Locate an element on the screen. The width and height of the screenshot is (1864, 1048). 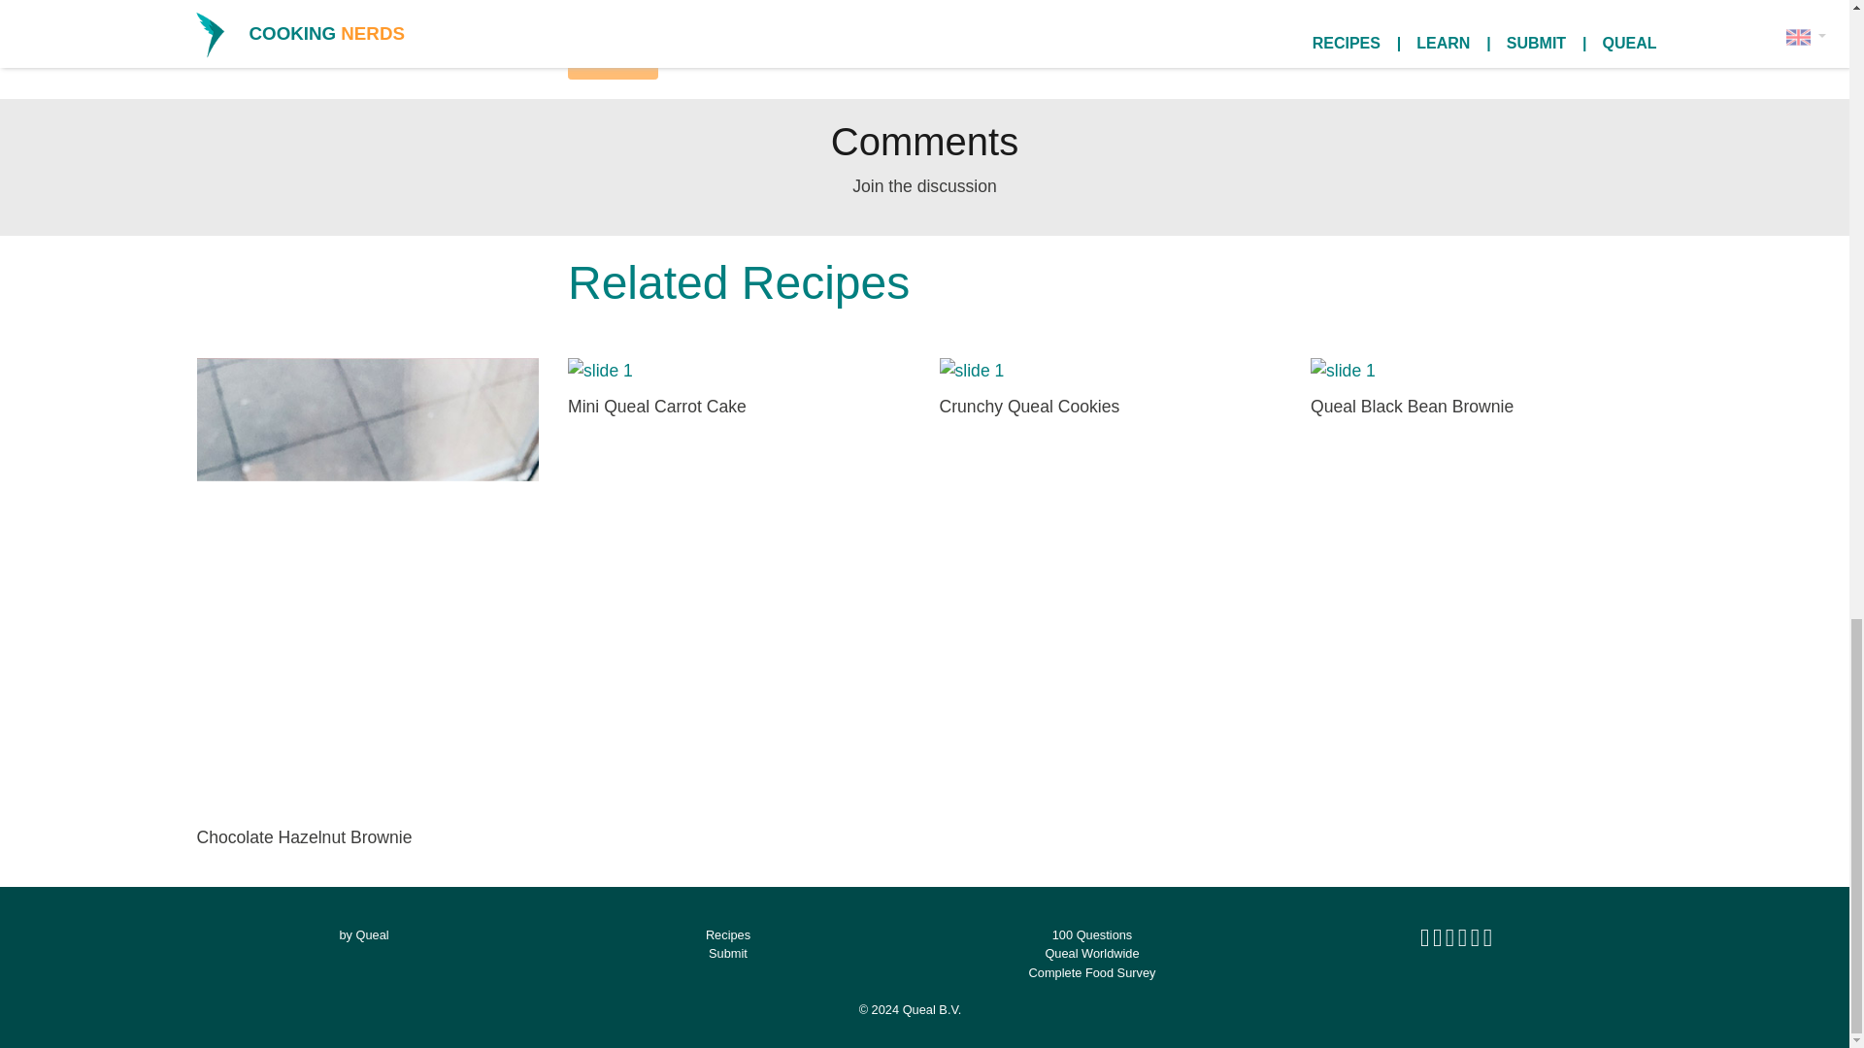
Queal Black Bean Brownie is located at coordinates (1481, 390).